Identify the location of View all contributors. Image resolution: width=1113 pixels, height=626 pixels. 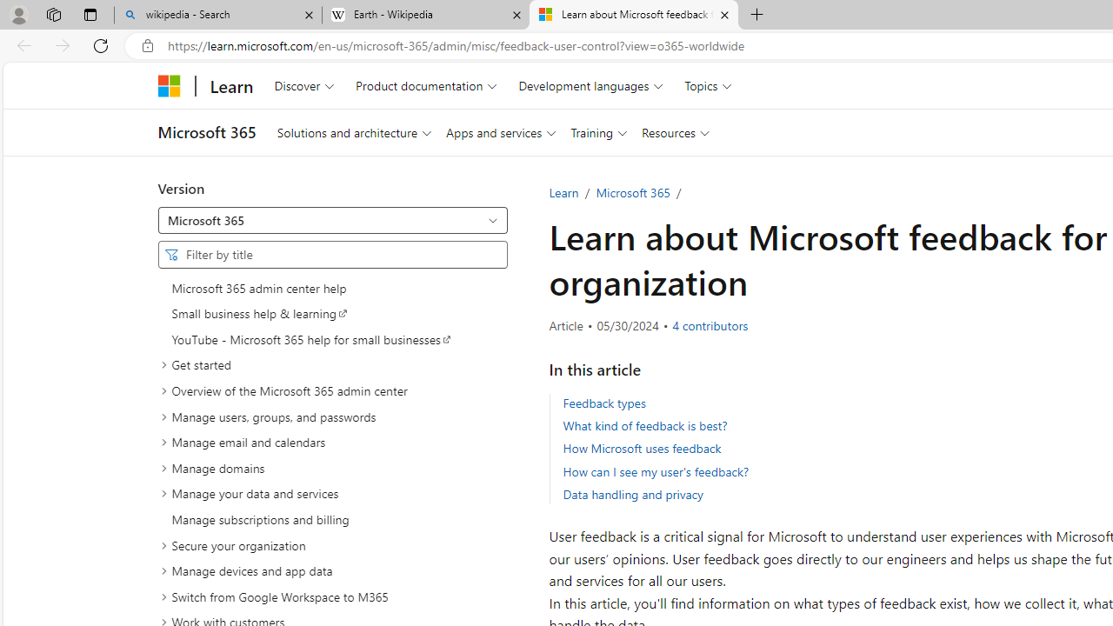
(710, 325).